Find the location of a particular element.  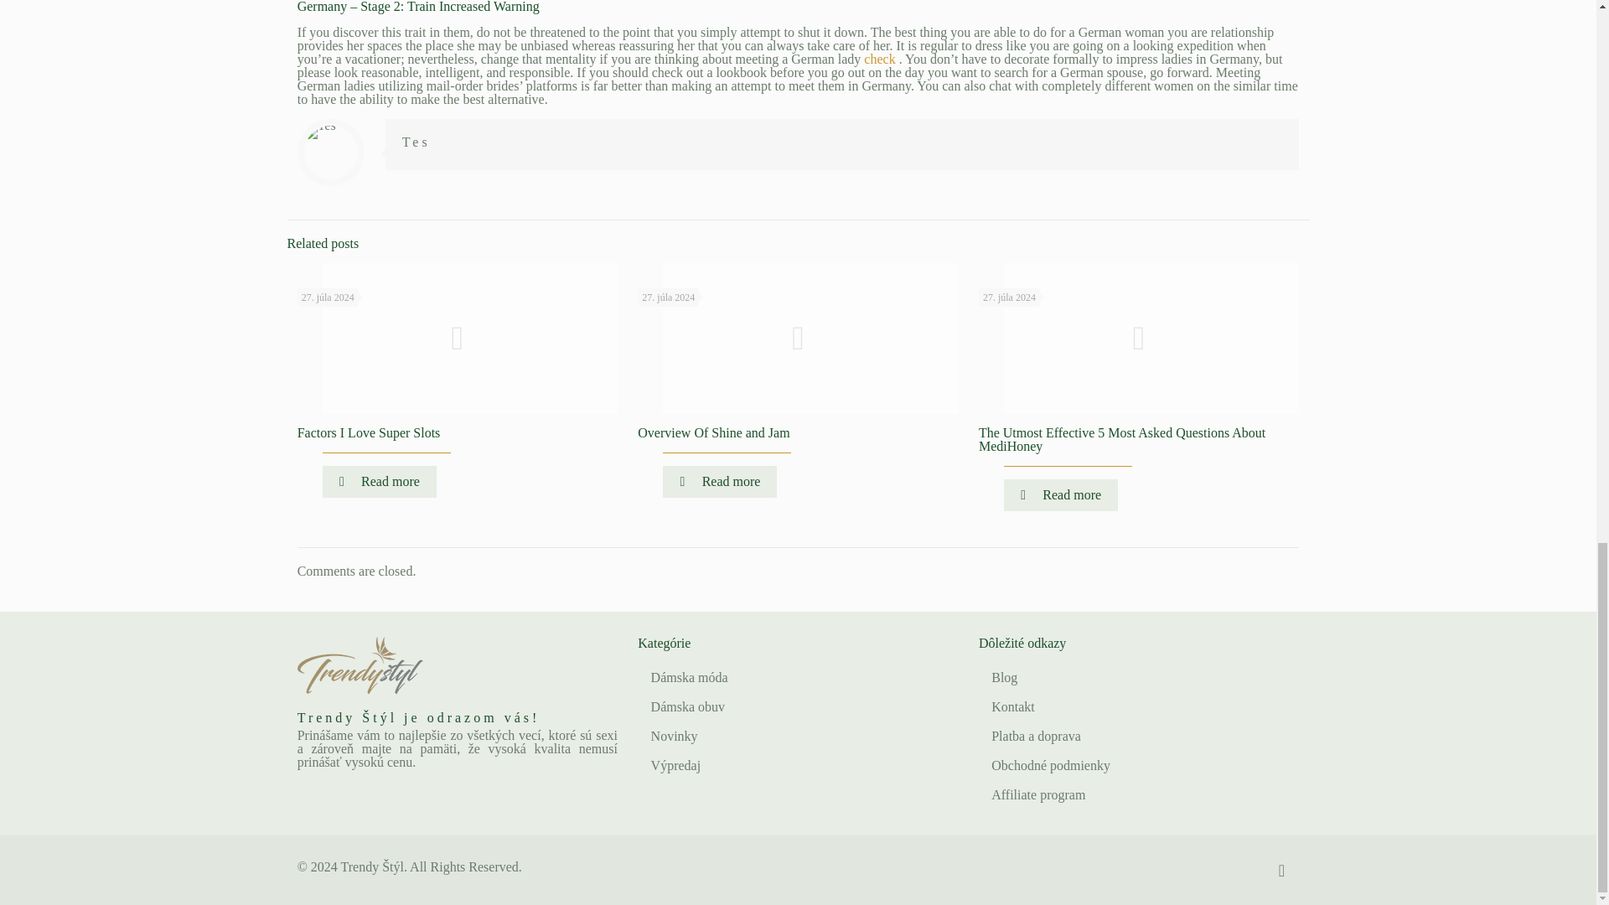

Read more is located at coordinates (720, 482).